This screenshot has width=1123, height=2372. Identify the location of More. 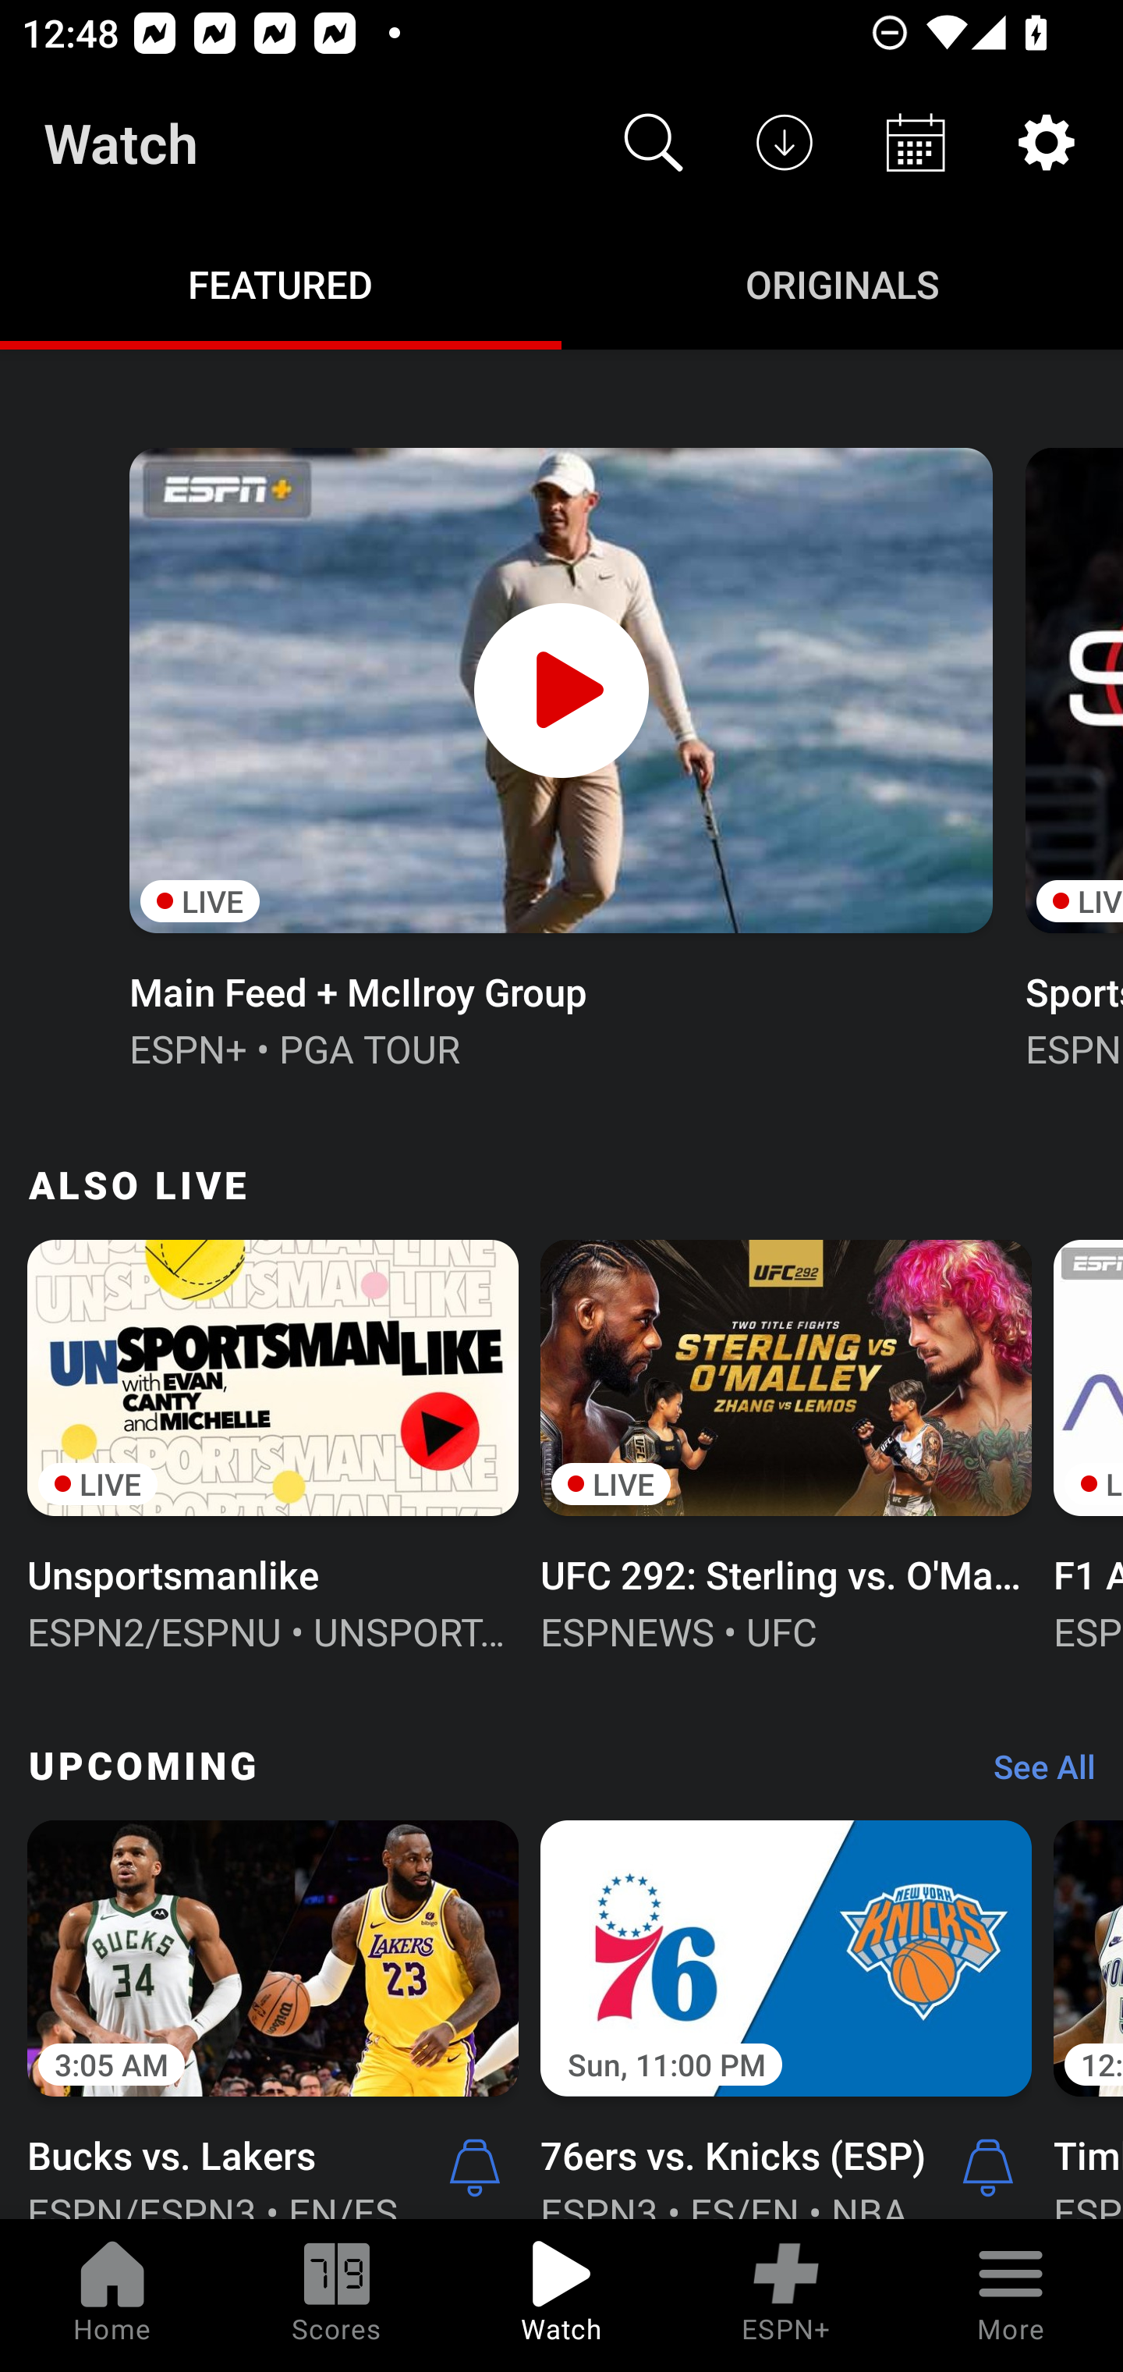
(1011, 2296).